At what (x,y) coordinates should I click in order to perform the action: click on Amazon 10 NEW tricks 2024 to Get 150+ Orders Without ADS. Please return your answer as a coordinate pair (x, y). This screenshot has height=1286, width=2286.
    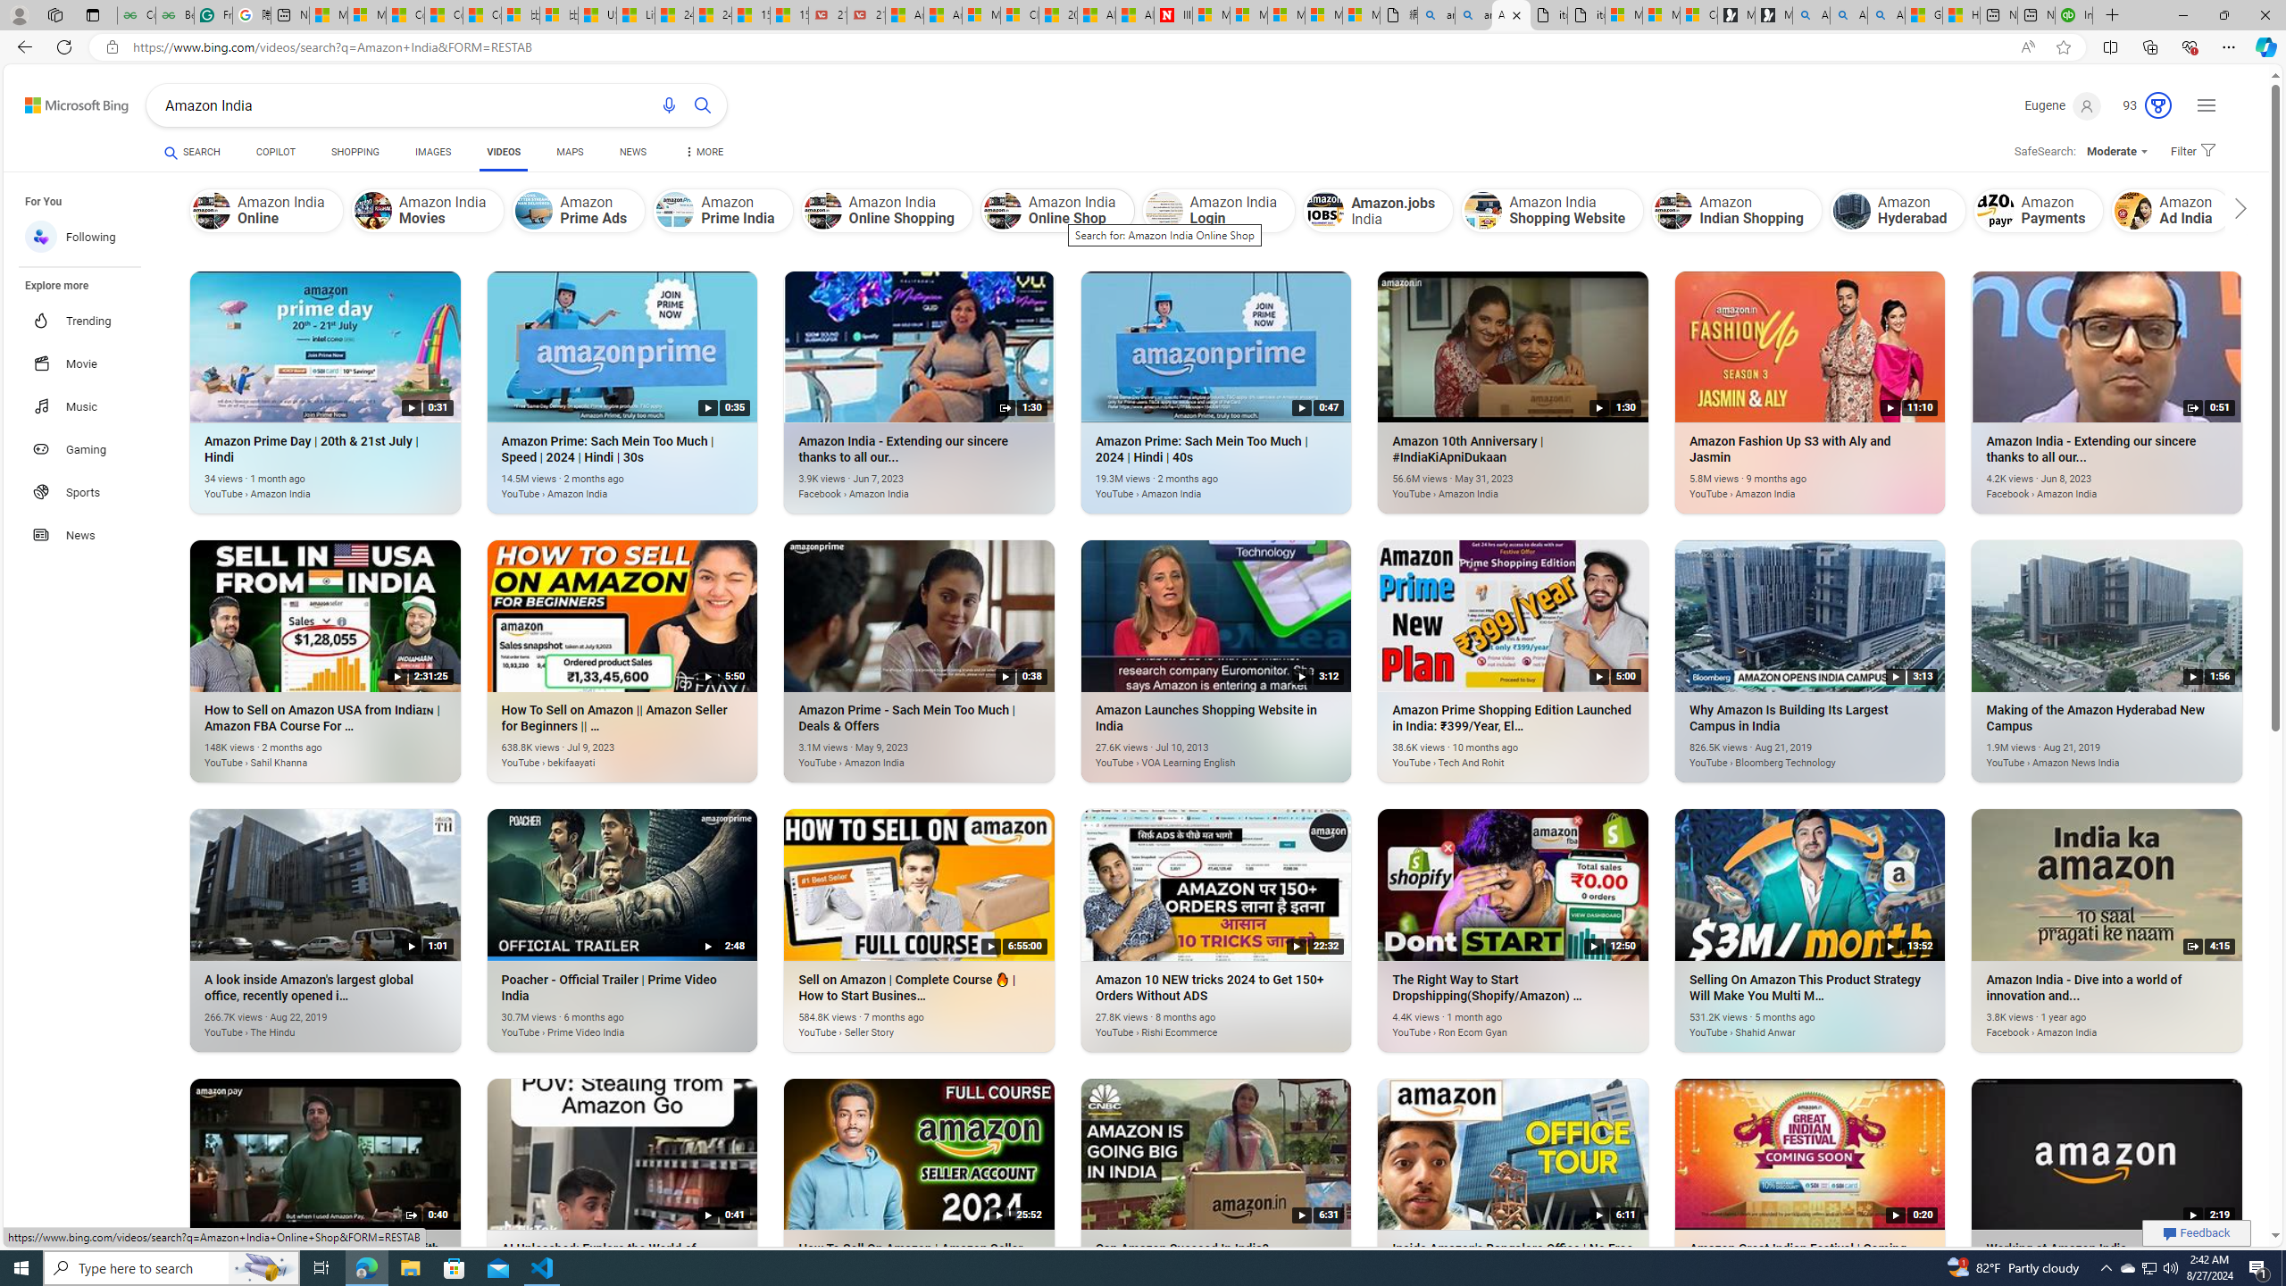
    Looking at the image, I should click on (1189, 1022).